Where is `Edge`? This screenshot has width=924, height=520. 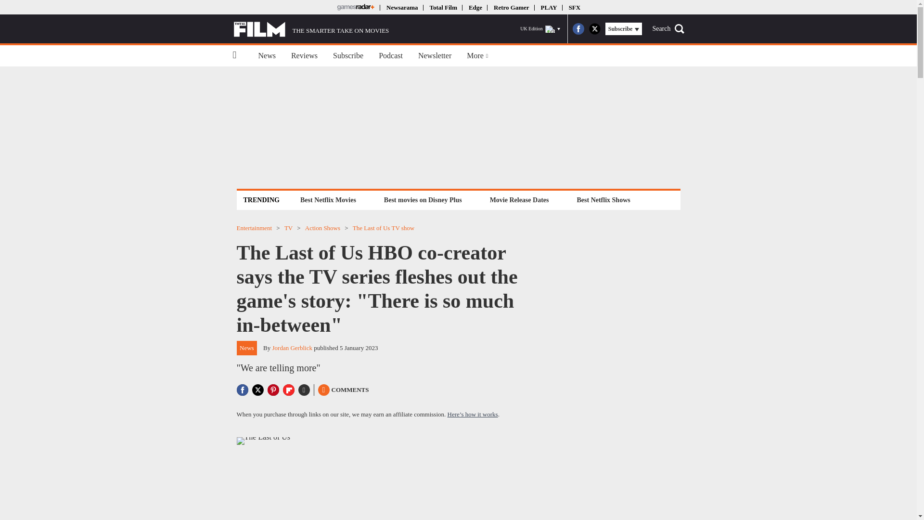 Edge is located at coordinates (475, 7).